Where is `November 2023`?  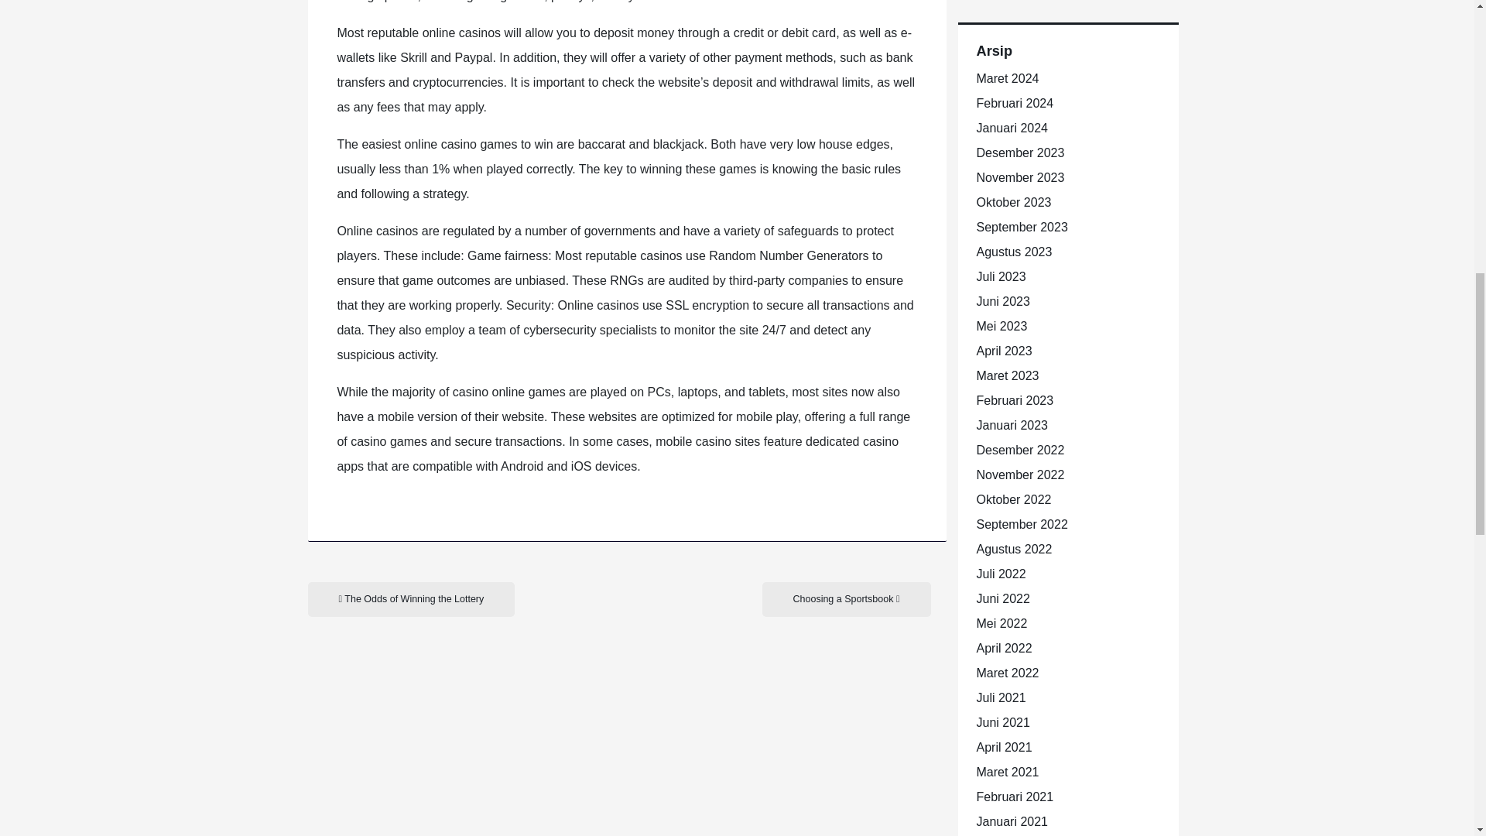
November 2023 is located at coordinates (1020, 177).